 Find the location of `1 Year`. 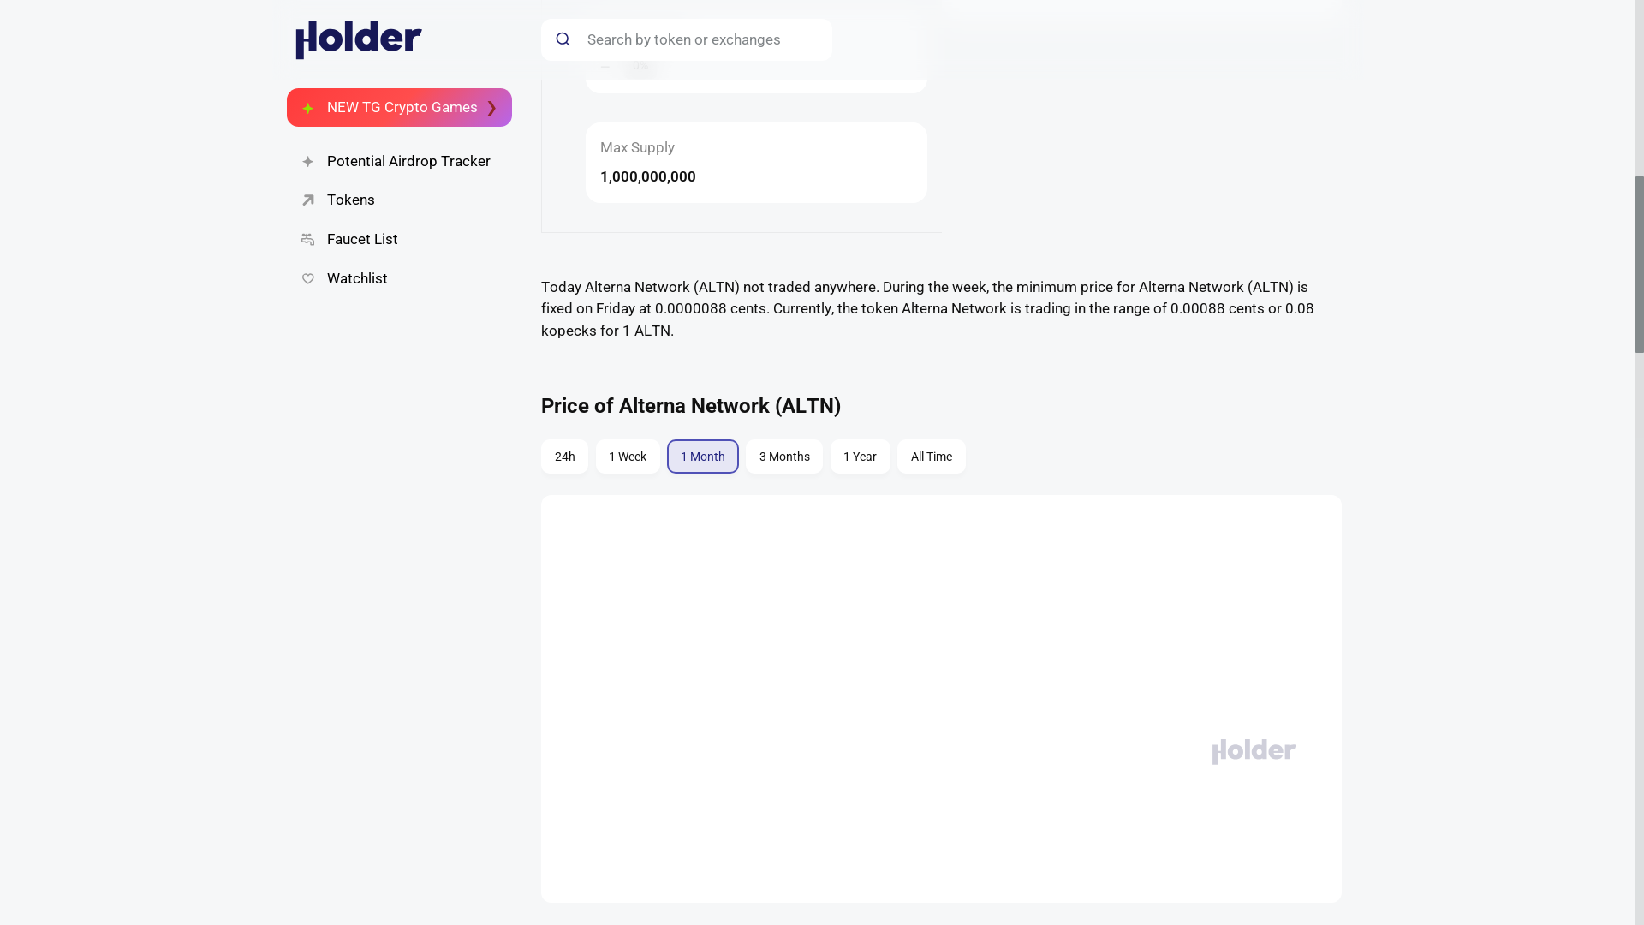

1 Year is located at coordinates (940, 459).